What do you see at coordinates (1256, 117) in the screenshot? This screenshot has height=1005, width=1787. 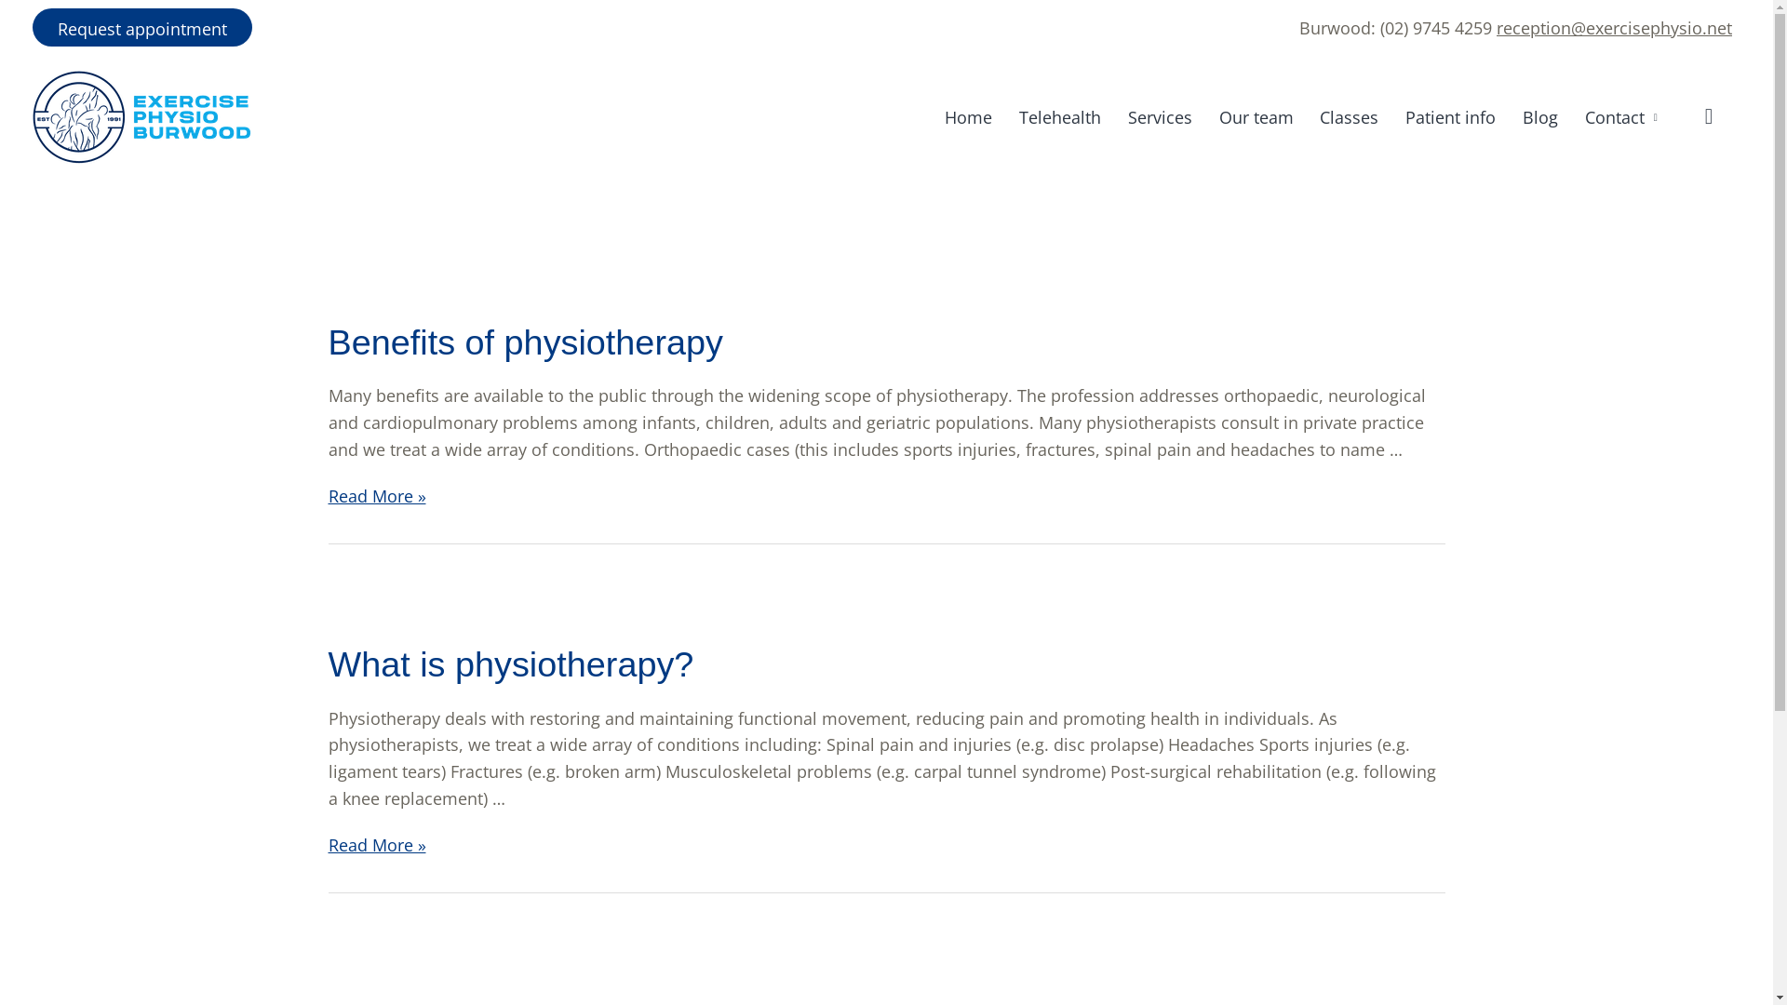 I see `Our team` at bounding box center [1256, 117].